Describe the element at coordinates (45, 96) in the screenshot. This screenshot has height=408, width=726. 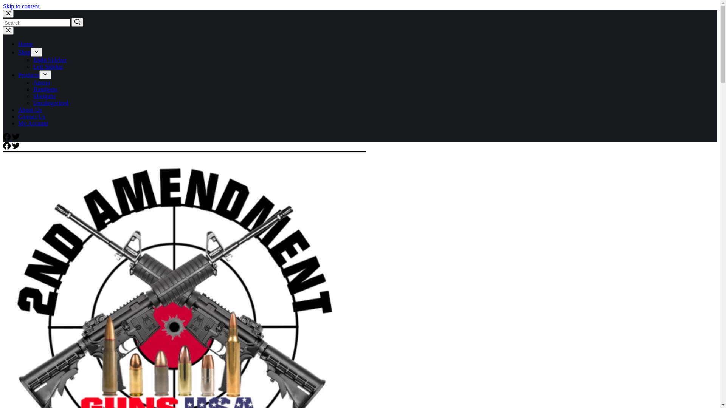
I see `Shotguns` at that location.